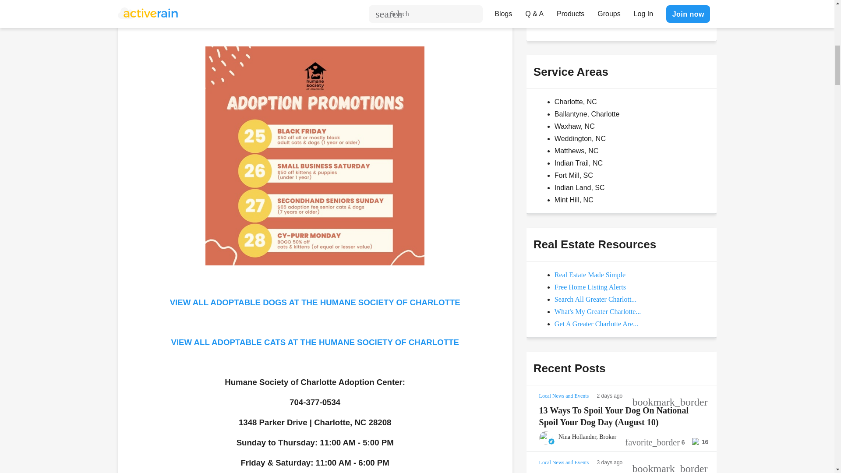 This screenshot has height=473, width=841. Describe the element at coordinates (314, 342) in the screenshot. I see `VIEW ALL ADOPTABLE CATS AT THE HUMANE SOCIETY OF CHARLOTTE` at that location.